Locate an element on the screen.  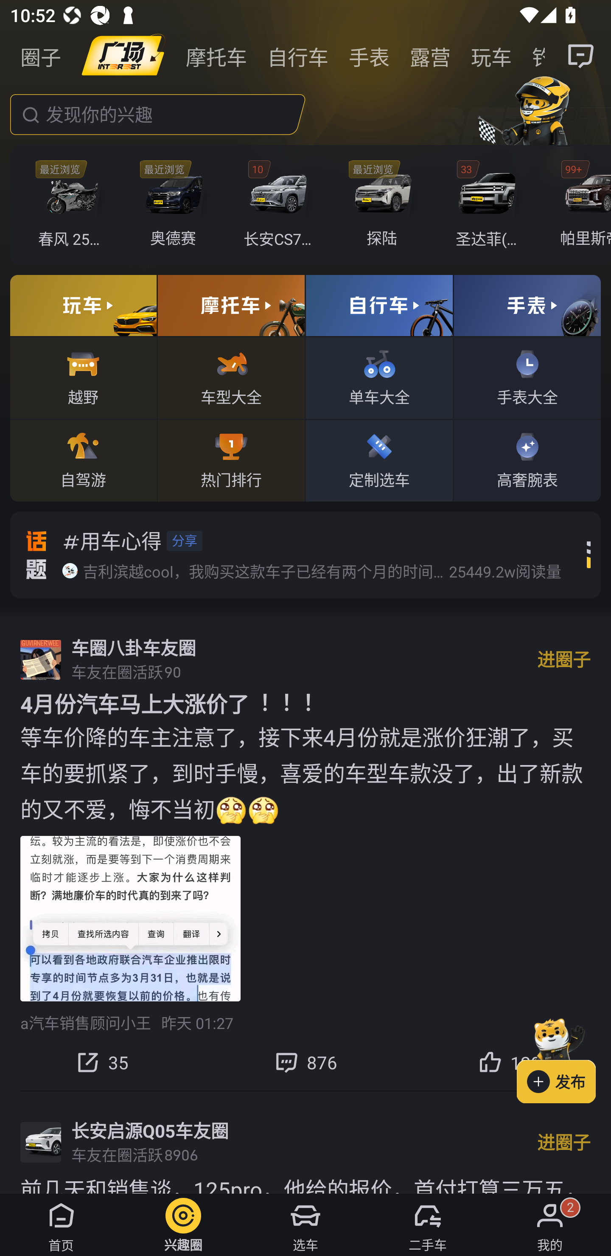
发布 is located at coordinates (564, 1058).